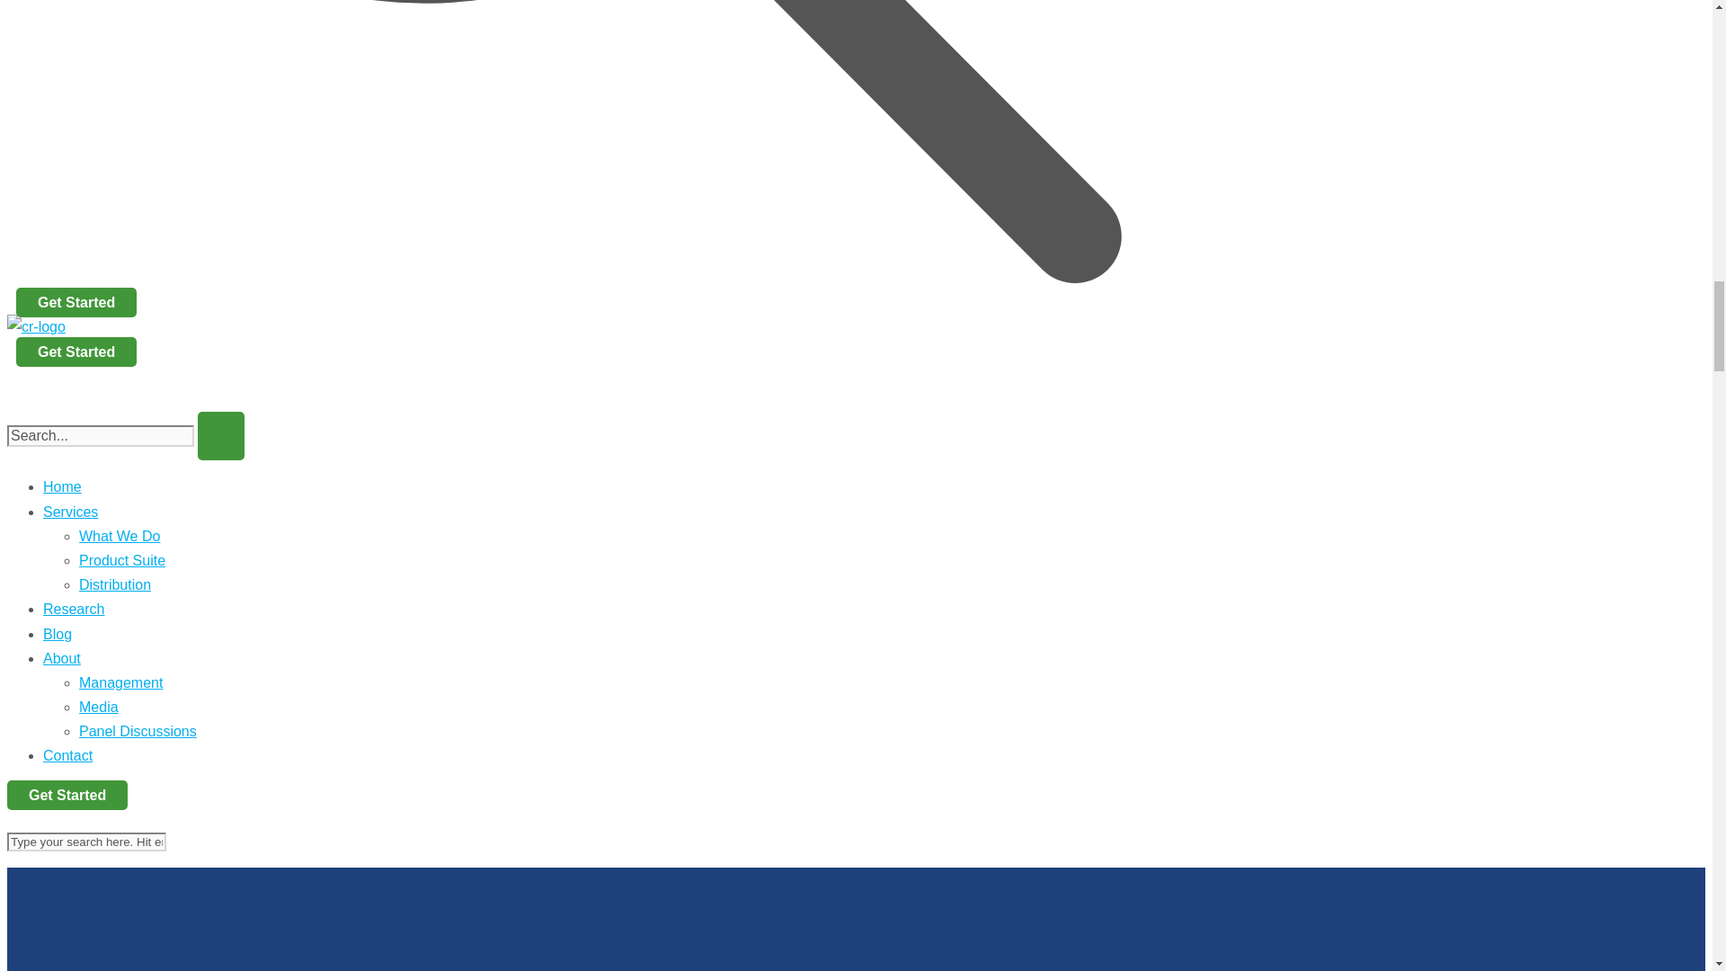  Describe the element at coordinates (62, 486) in the screenshot. I see `Home` at that location.